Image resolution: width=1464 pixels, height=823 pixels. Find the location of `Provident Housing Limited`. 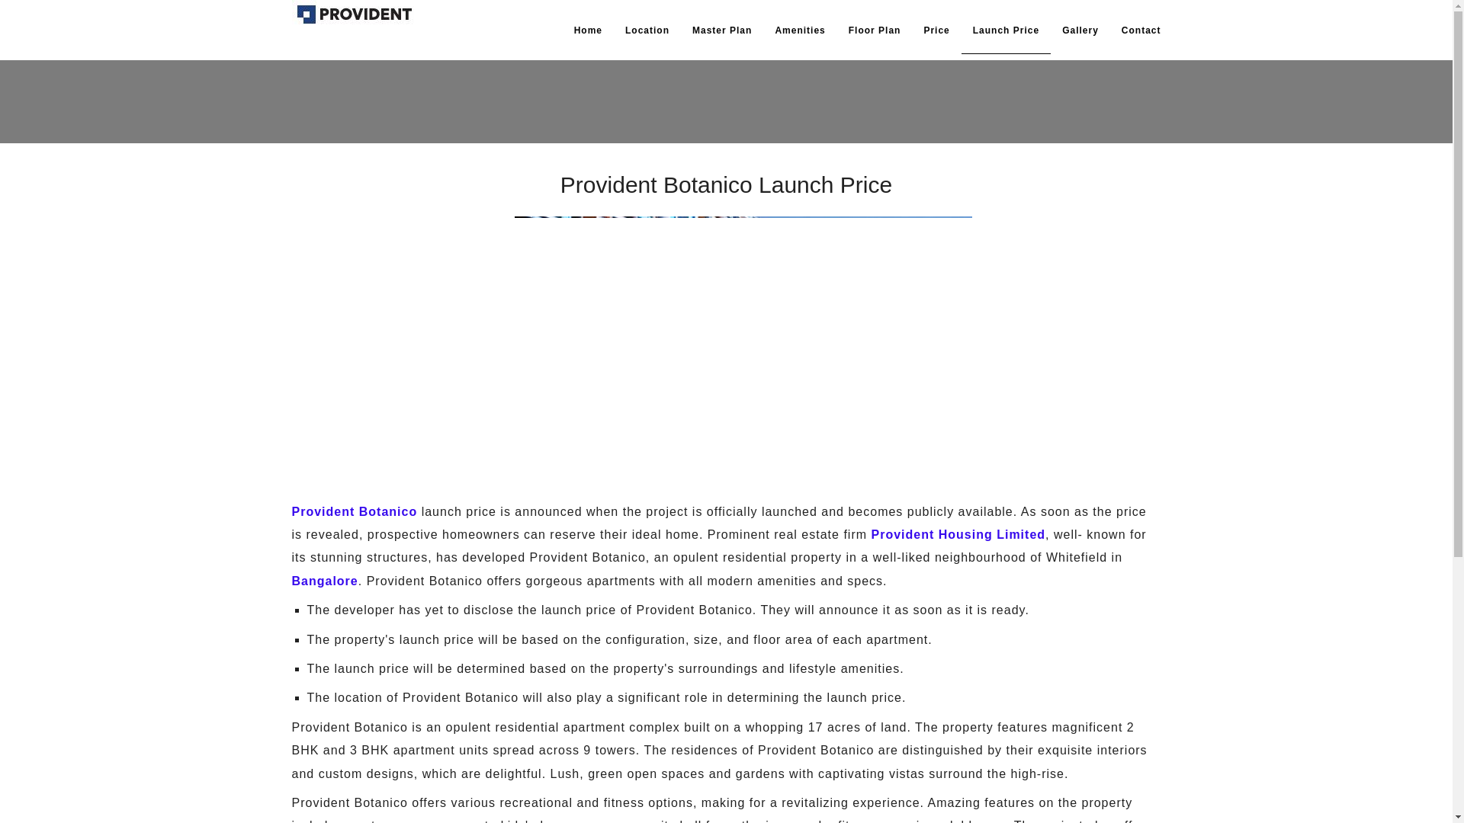

Provident Housing Limited is located at coordinates (958, 534).